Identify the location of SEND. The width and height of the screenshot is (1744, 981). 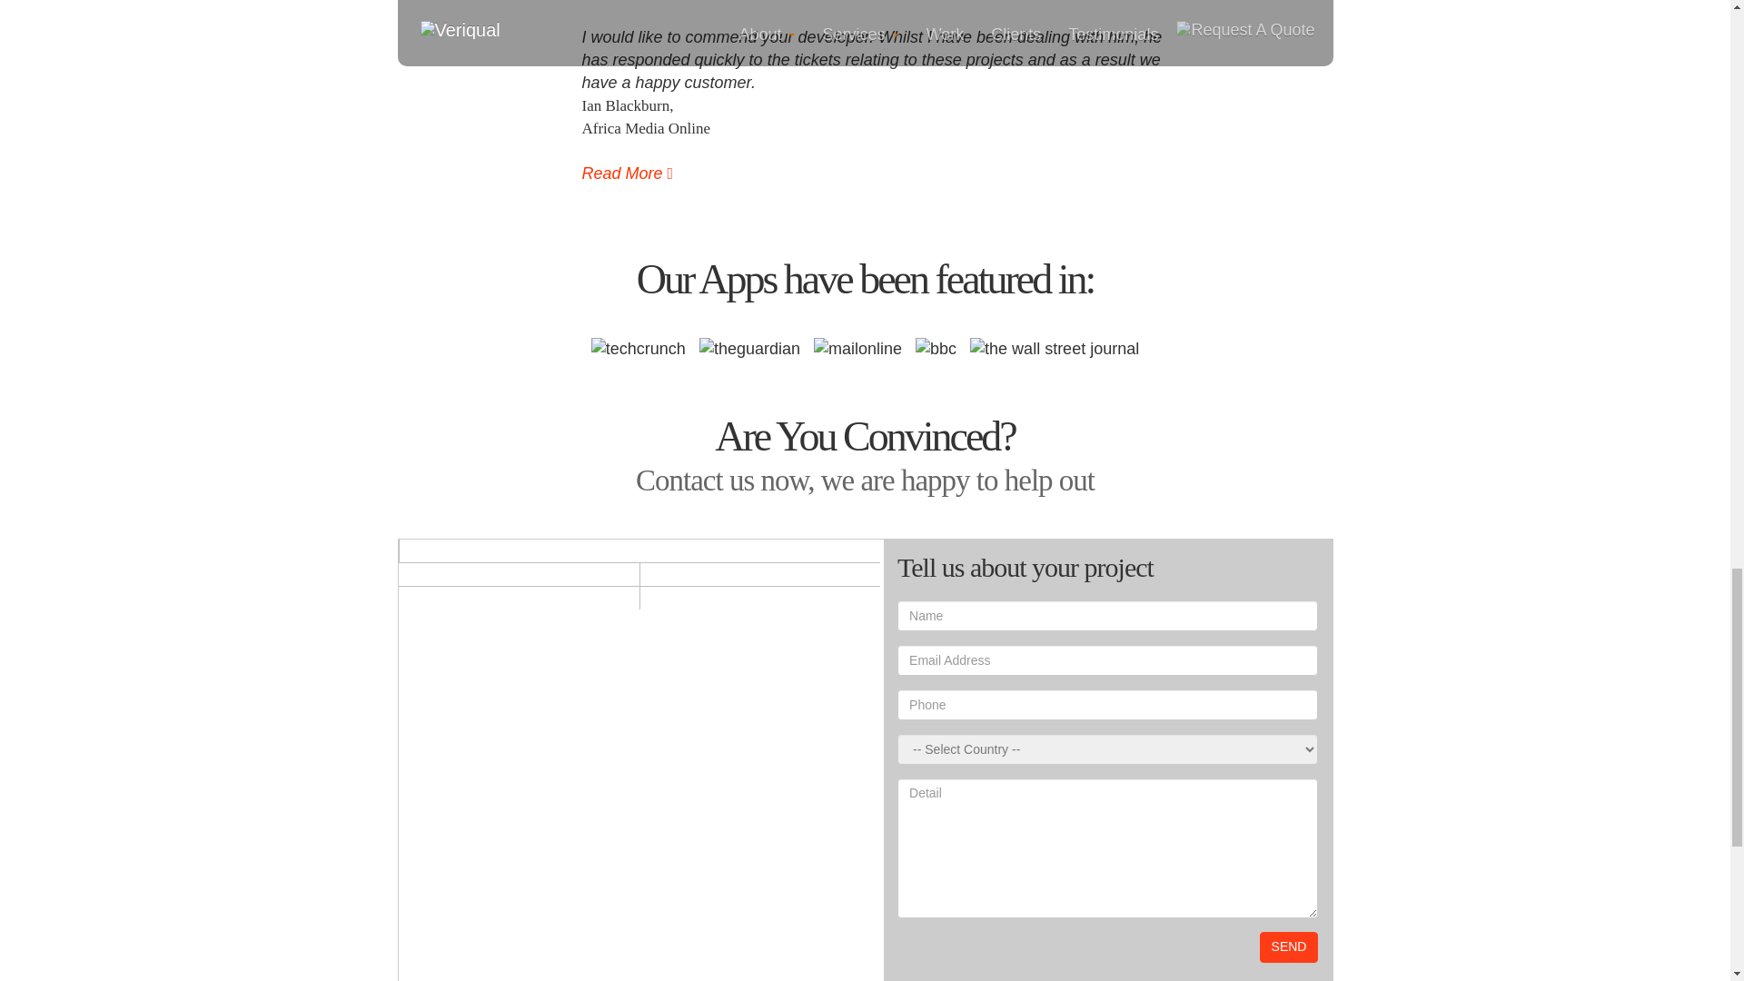
(1288, 946).